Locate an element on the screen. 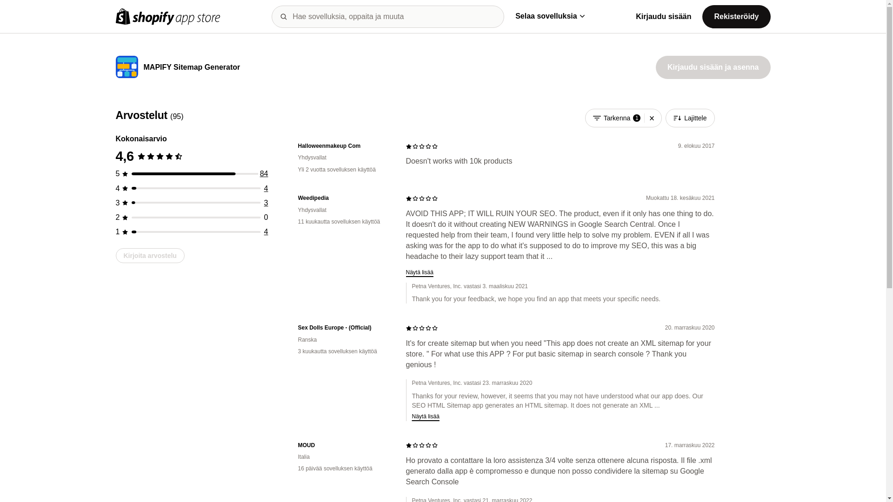  Selaa sovelluksia is located at coordinates (550, 16).